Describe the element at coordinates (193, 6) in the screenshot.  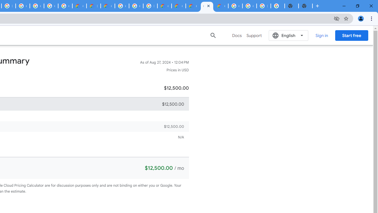
I see `Google Cloud Estimate Summary` at that location.